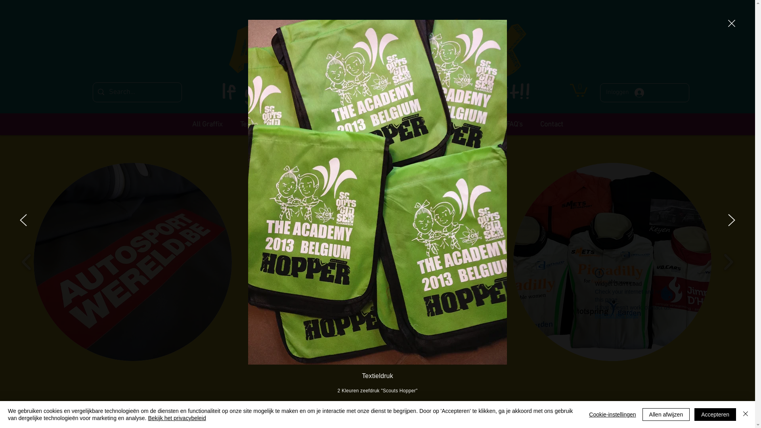 Image resolution: width=761 pixels, height=428 pixels. I want to click on info@allgraffix.be, so click(502, 420).